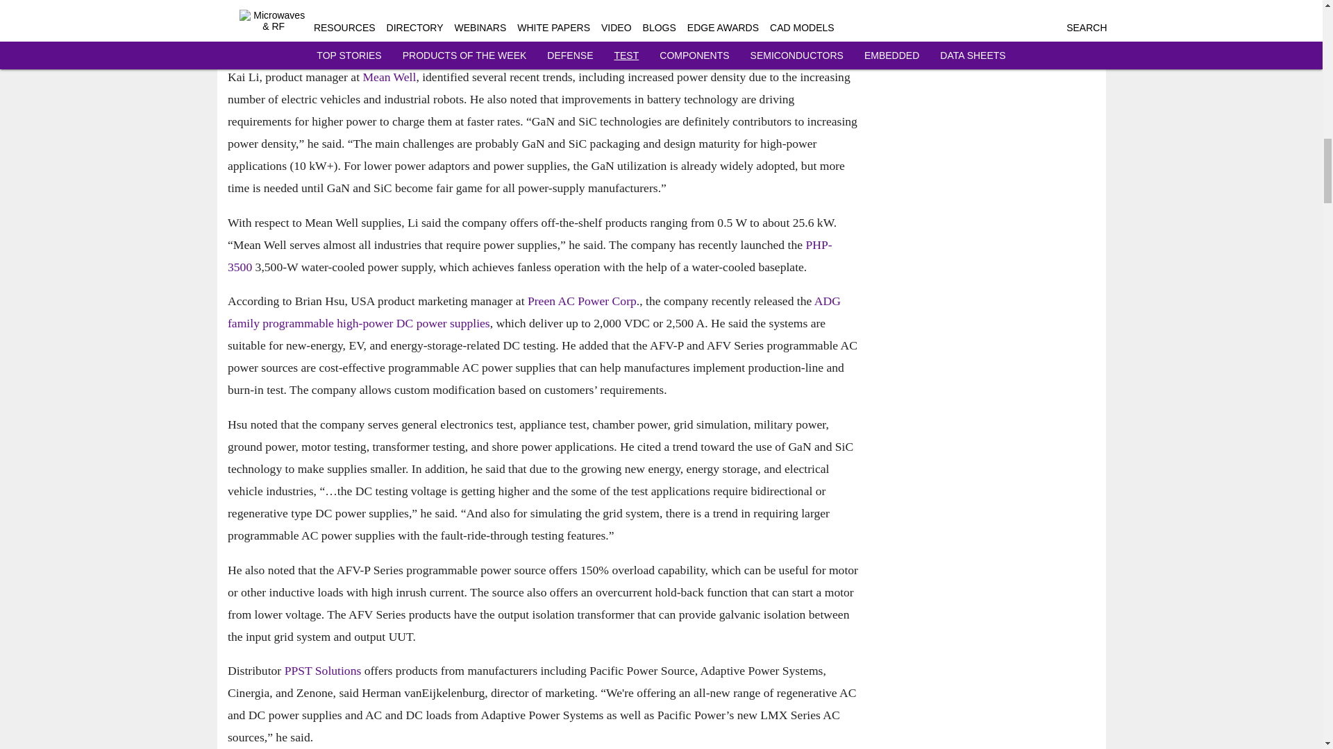 This screenshot has height=749, width=1333. Describe the element at coordinates (389, 76) in the screenshot. I see `Mean Well` at that location.